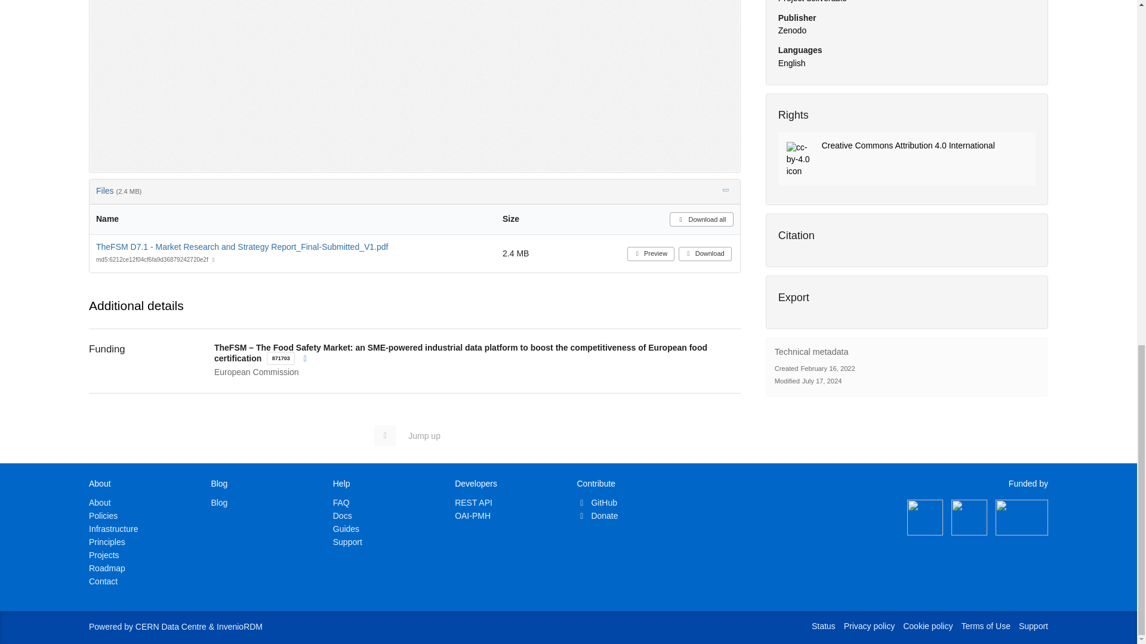 This screenshot has width=1146, height=644. What do you see at coordinates (341, 502) in the screenshot?
I see `FAQ` at bounding box center [341, 502].